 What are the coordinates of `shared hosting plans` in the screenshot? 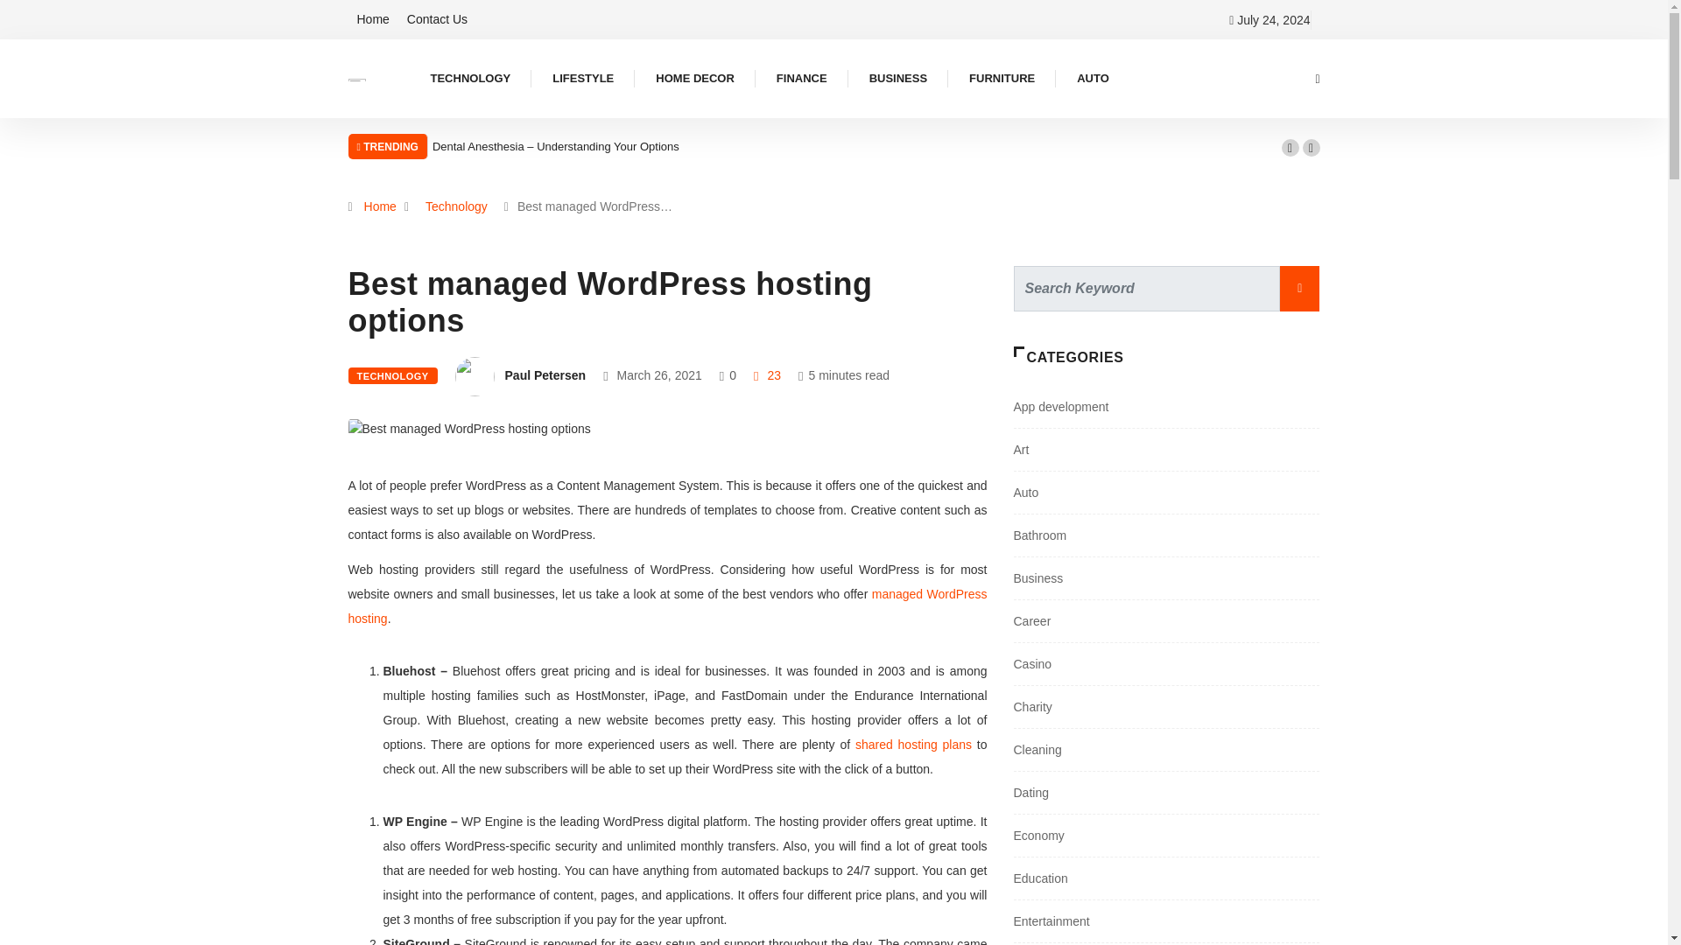 It's located at (913, 744).